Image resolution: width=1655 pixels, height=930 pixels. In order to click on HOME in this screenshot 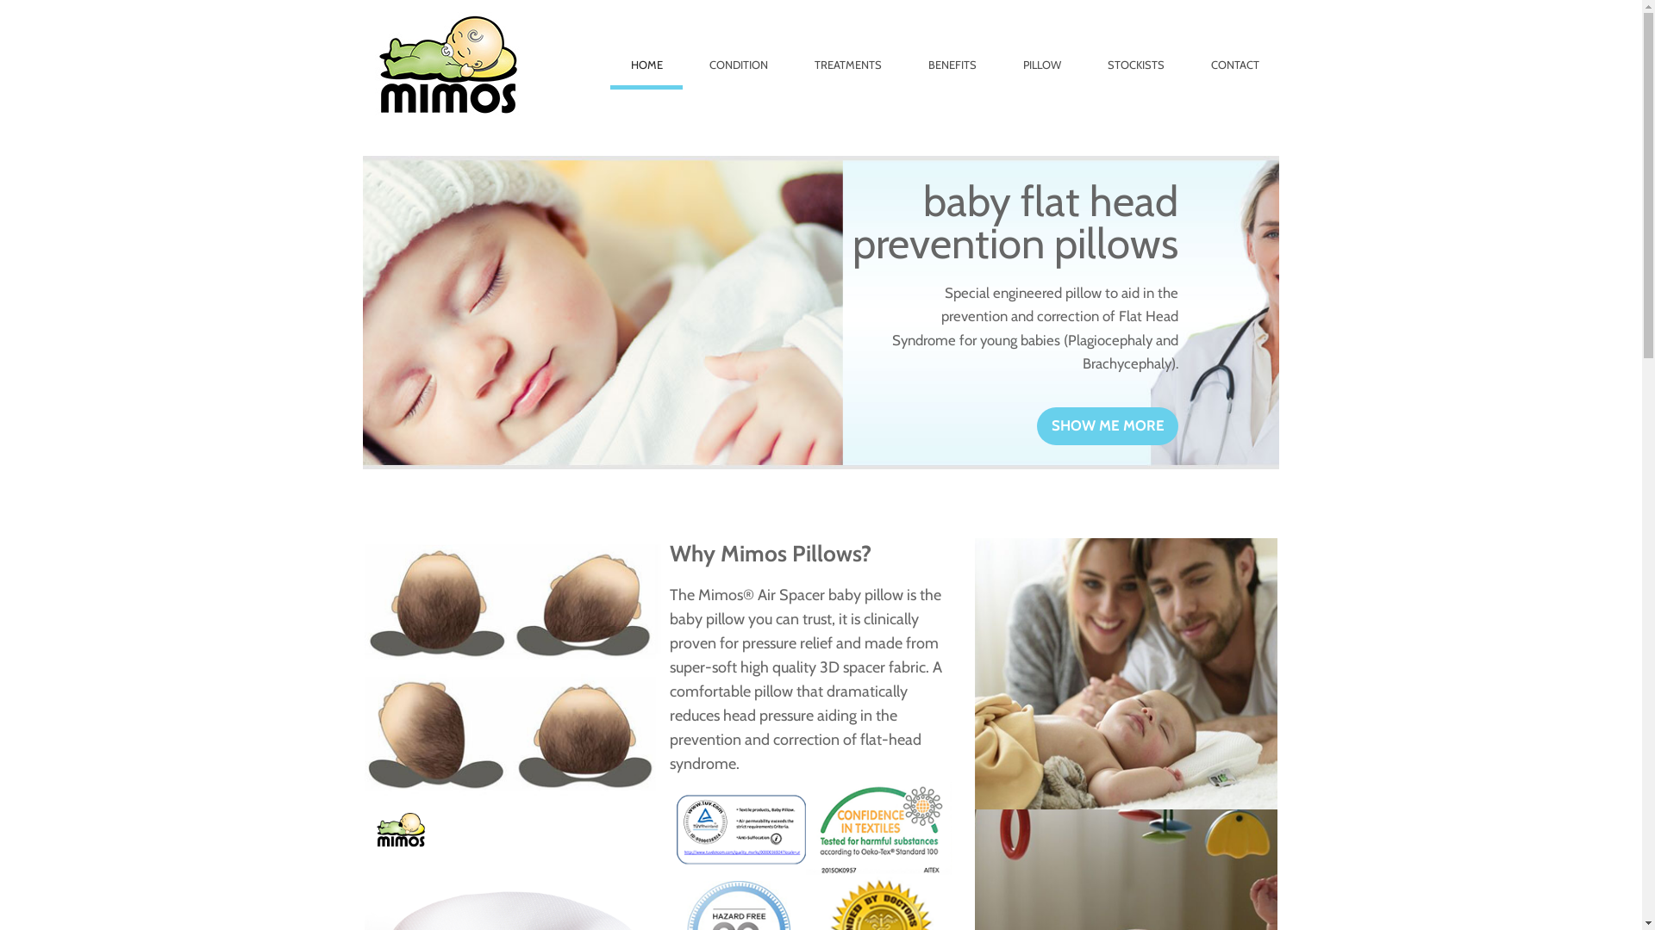, I will do `click(646, 45)`.